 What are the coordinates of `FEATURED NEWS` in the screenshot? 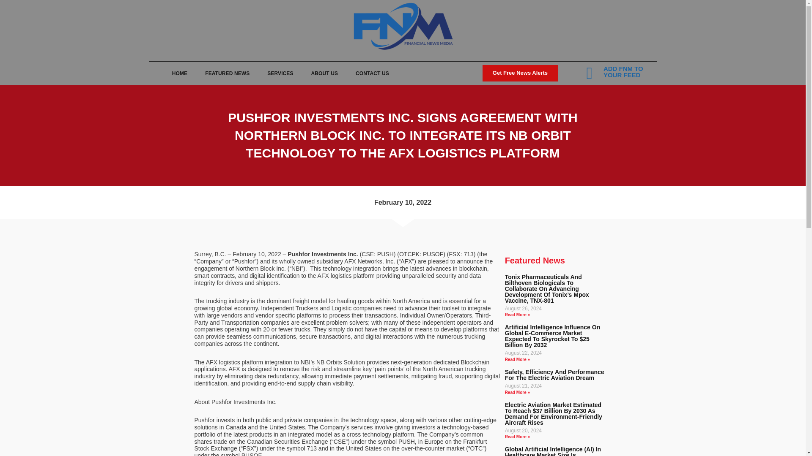 It's located at (227, 73).